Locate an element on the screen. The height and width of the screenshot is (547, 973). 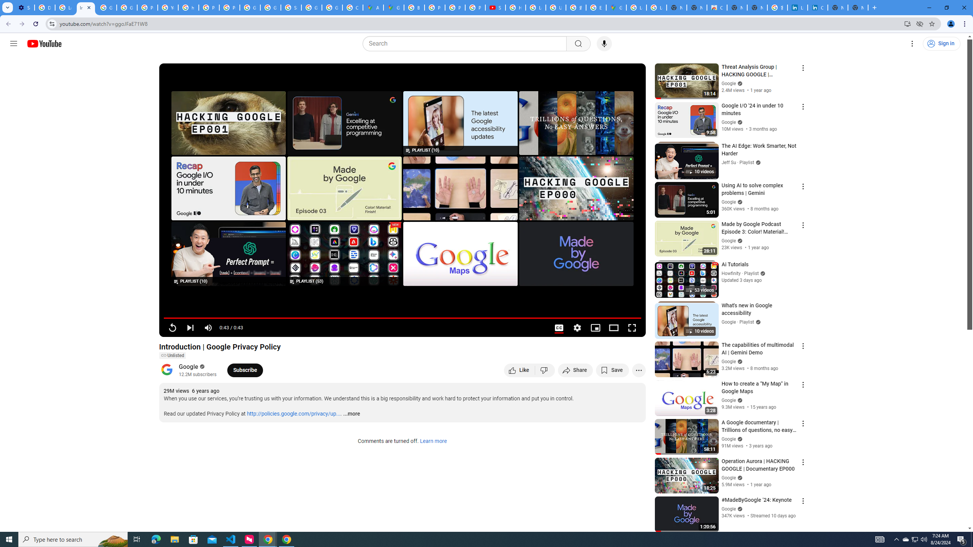
Learn how to find your photos - Google Photos Help is located at coordinates (65, 8).